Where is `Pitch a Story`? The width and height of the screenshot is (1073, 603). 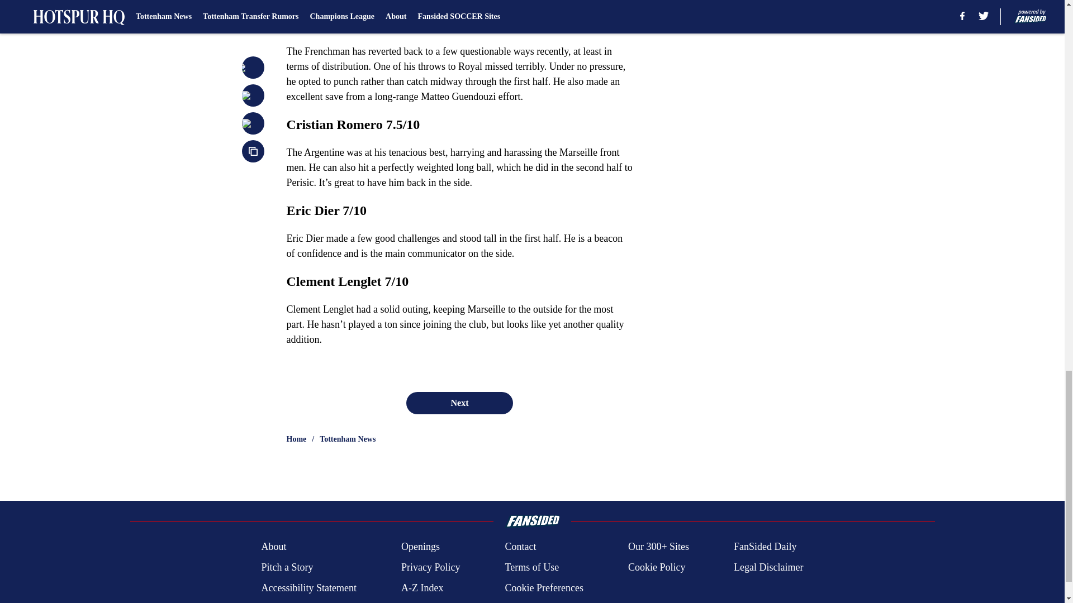 Pitch a Story is located at coordinates (287, 567).